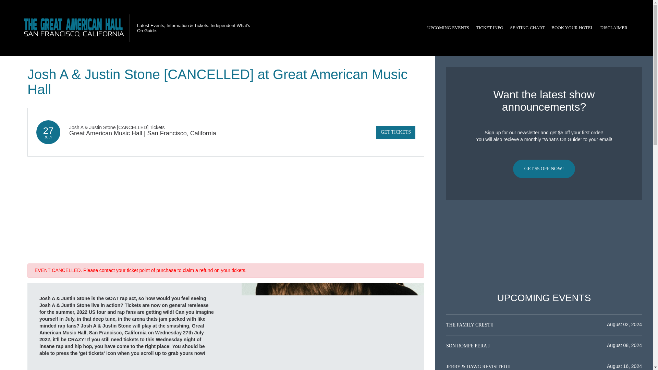 The height and width of the screenshot is (370, 658). I want to click on TICKET INFO, so click(489, 28).